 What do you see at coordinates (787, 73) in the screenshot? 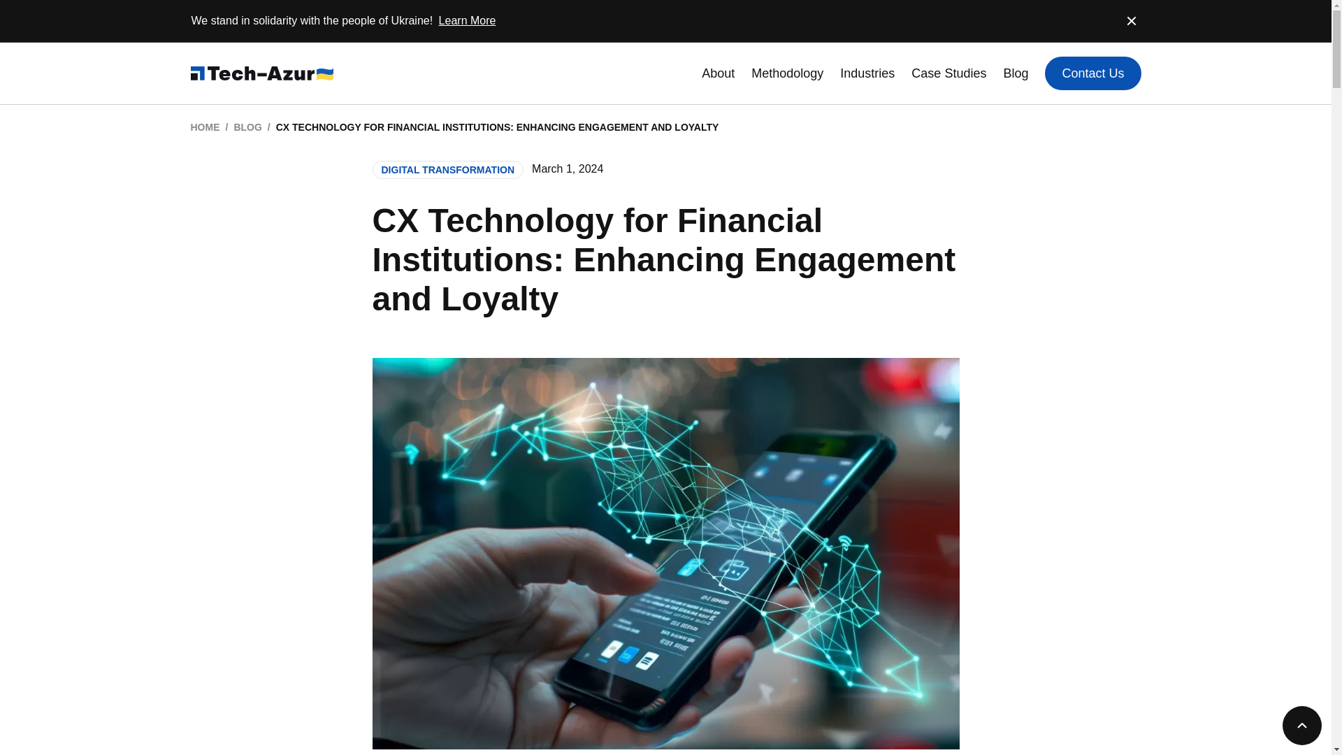
I see `Methodology` at bounding box center [787, 73].